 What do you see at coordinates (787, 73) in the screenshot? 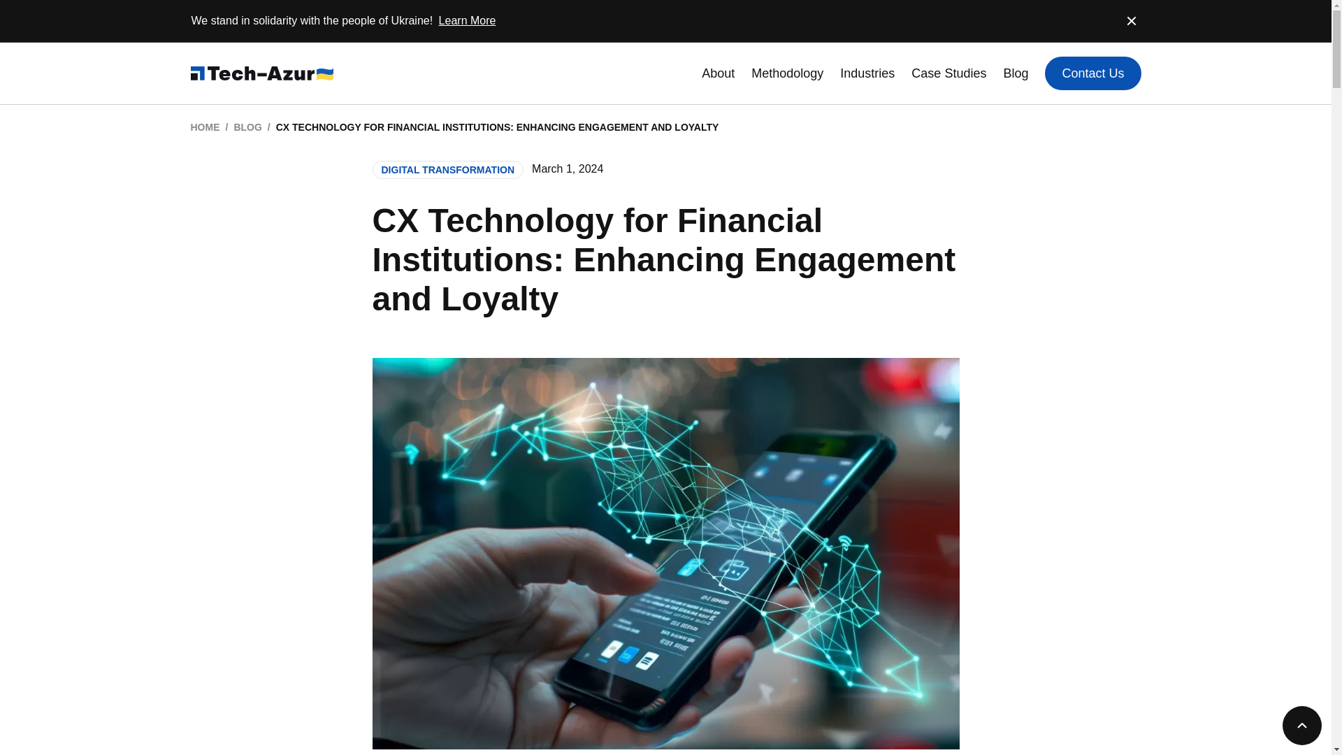
I see `Methodology` at bounding box center [787, 73].